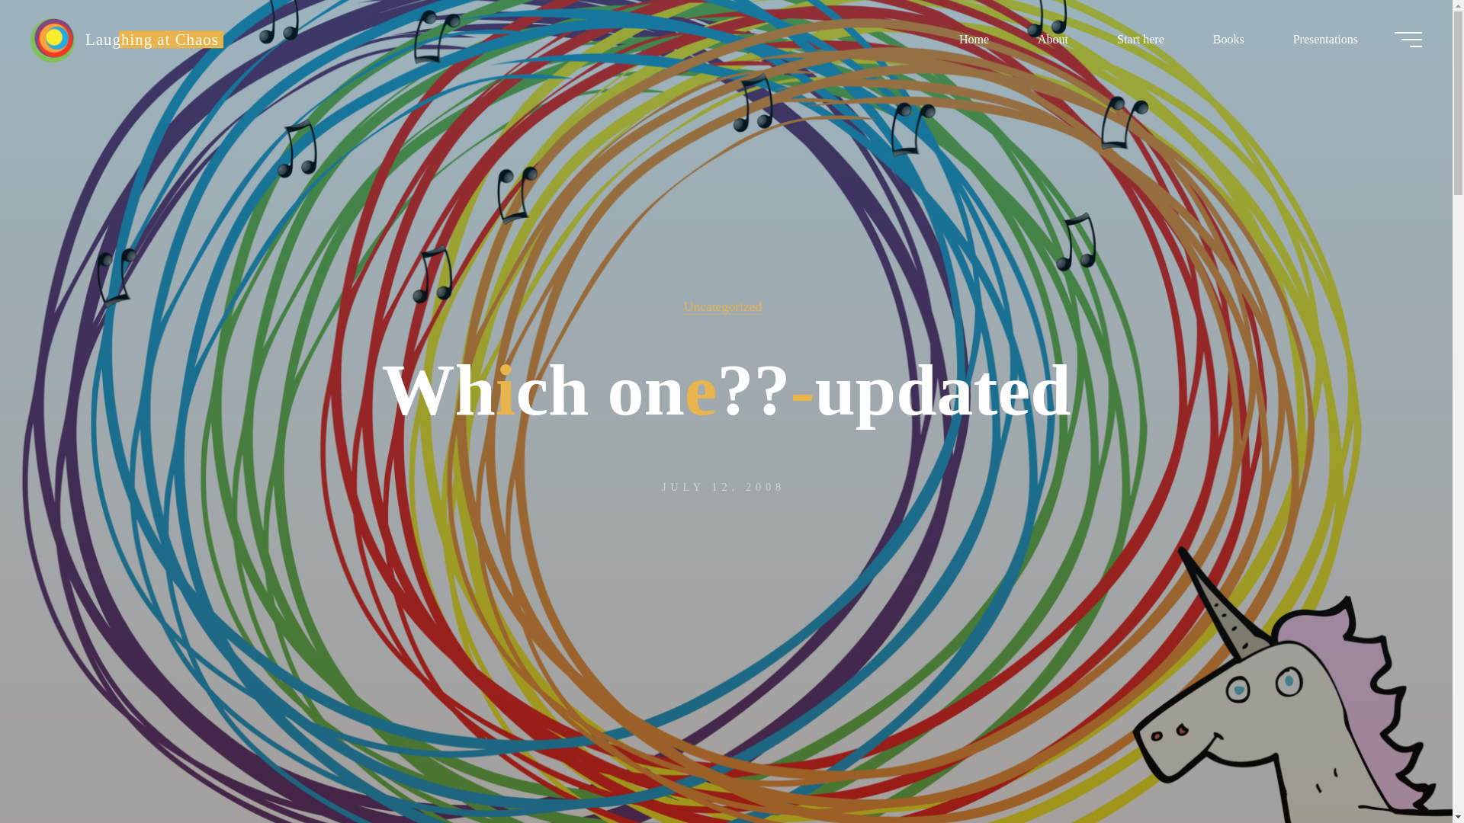  I want to click on Uncategorized, so click(723, 306).